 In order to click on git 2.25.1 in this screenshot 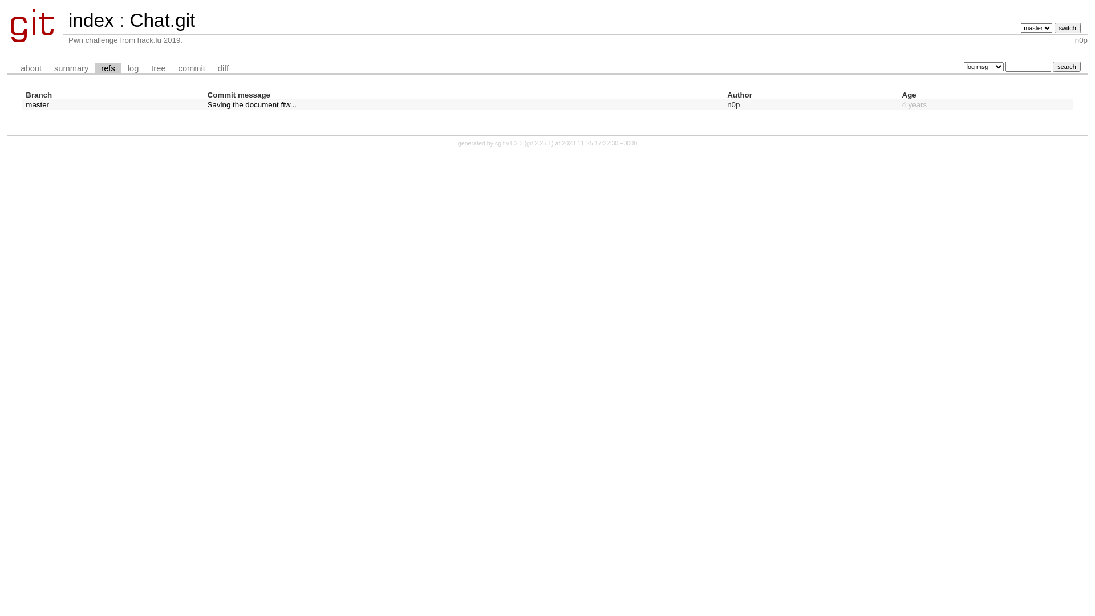, I will do `click(539, 143)`.